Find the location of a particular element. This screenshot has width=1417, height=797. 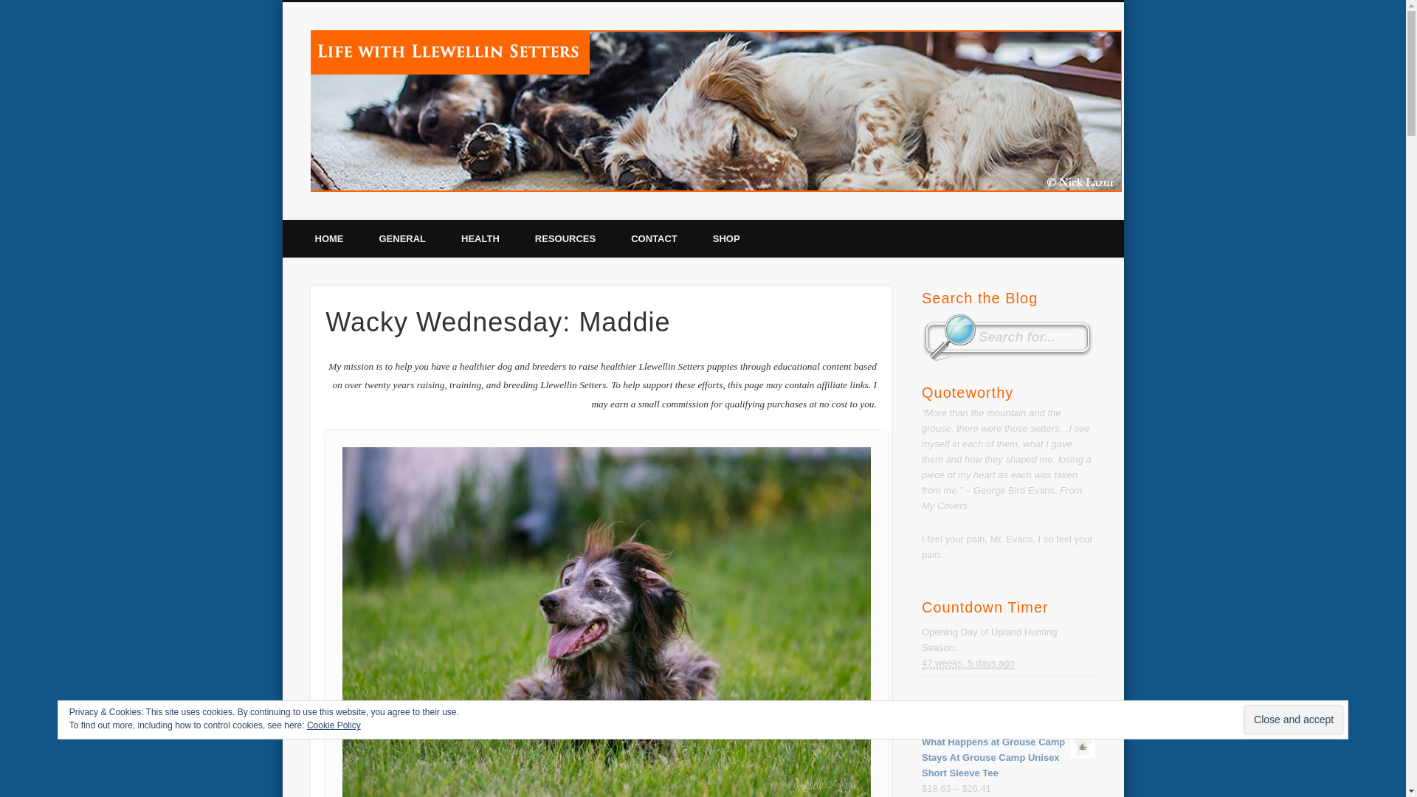

HOME is located at coordinates (328, 238).